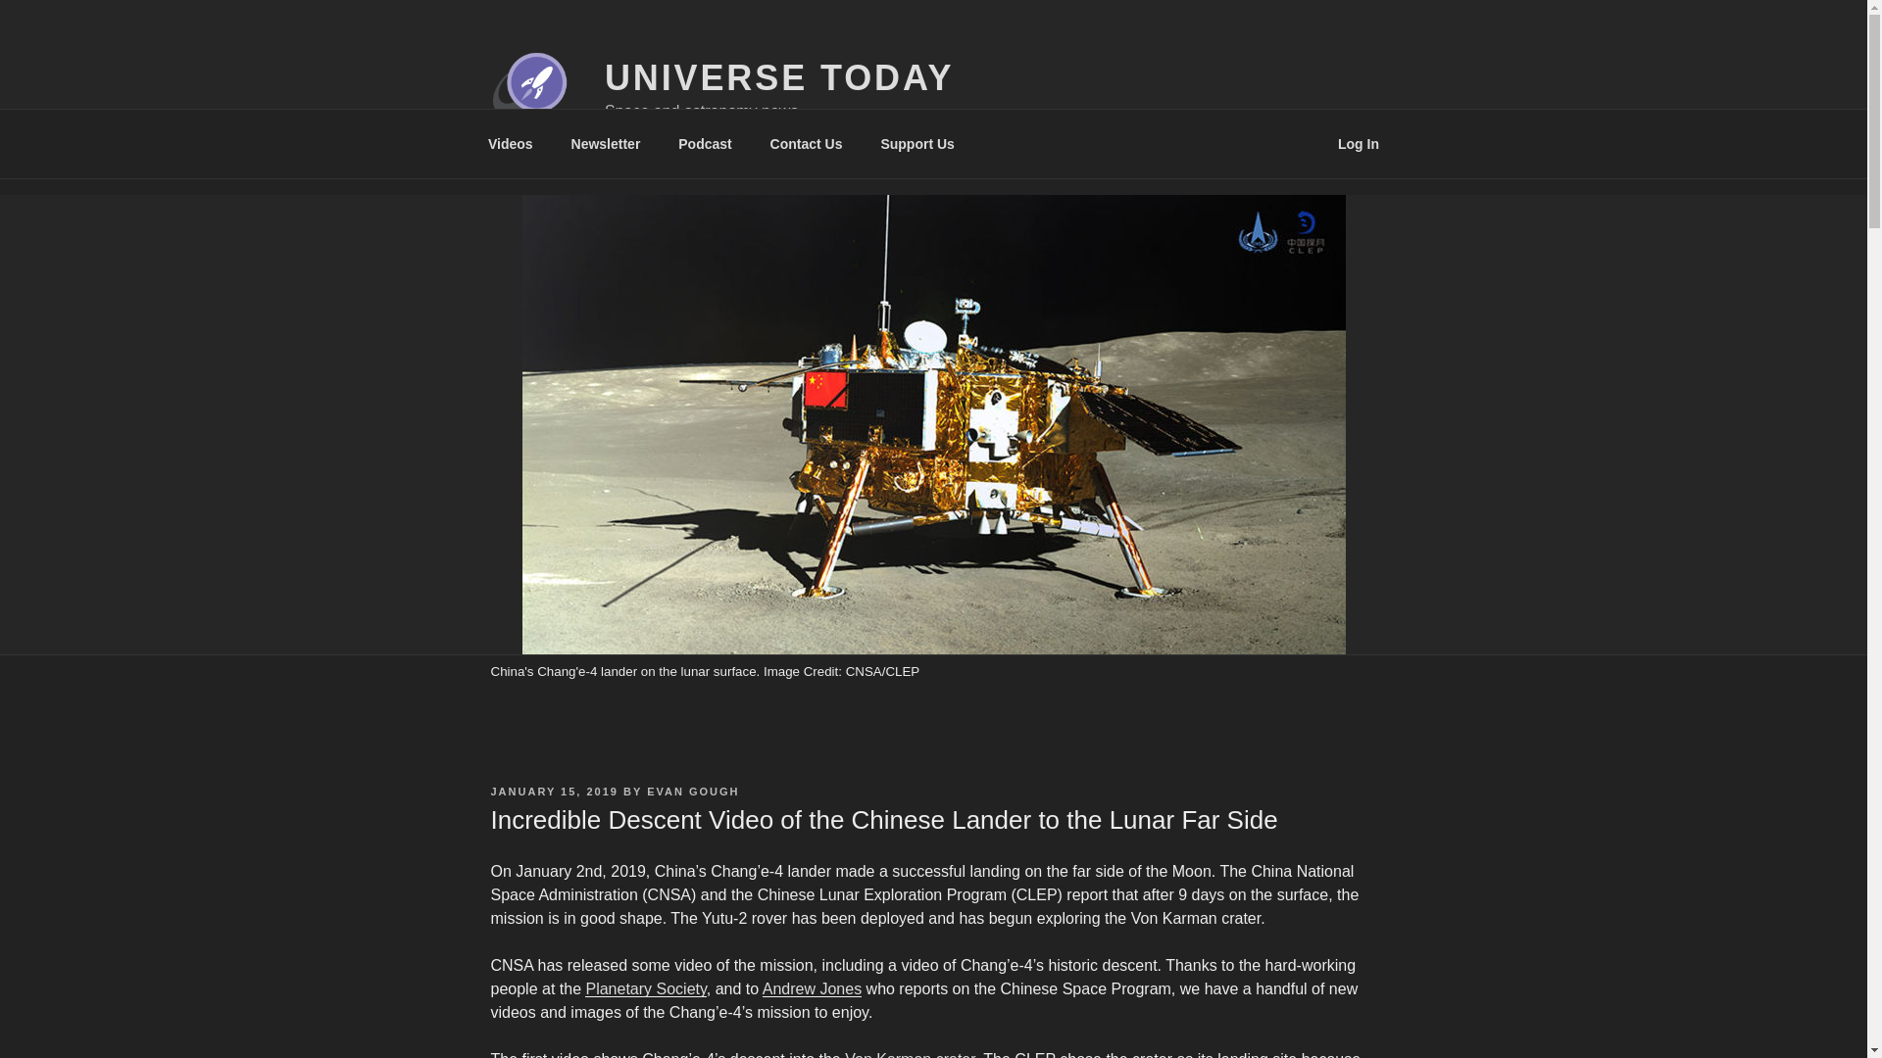 The width and height of the screenshot is (1882, 1058). I want to click on Newsletter, so click(605, 143).